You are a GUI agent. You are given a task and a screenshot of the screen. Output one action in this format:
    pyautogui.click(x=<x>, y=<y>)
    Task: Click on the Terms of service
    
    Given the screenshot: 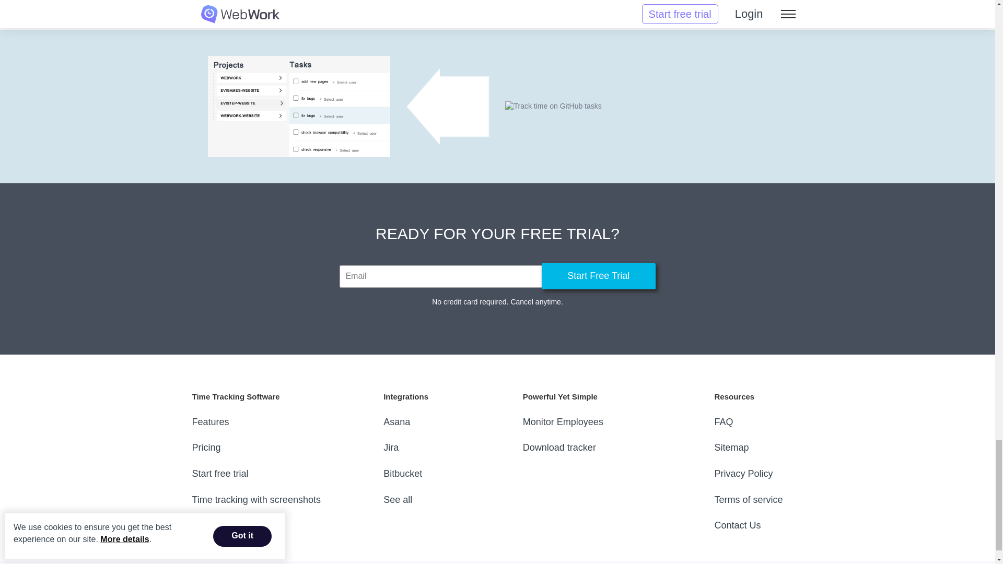 What is the action you would take?
    pyautogui.click(x=748, y=499)
    